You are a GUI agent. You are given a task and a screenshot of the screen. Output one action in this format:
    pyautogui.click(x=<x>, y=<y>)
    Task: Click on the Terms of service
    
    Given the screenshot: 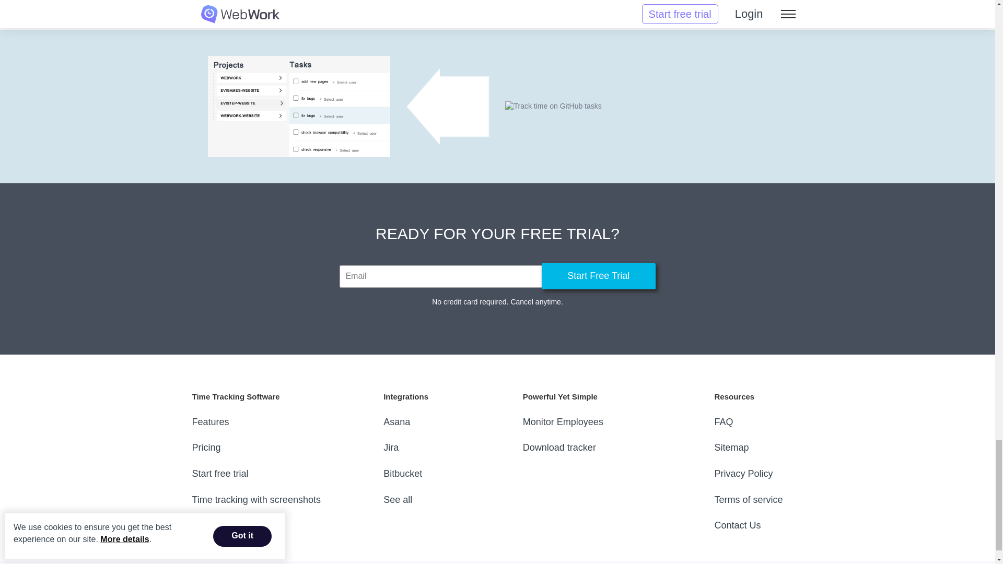 What is the action you would take?
    pyautogui.click(x=748, y=499)
    